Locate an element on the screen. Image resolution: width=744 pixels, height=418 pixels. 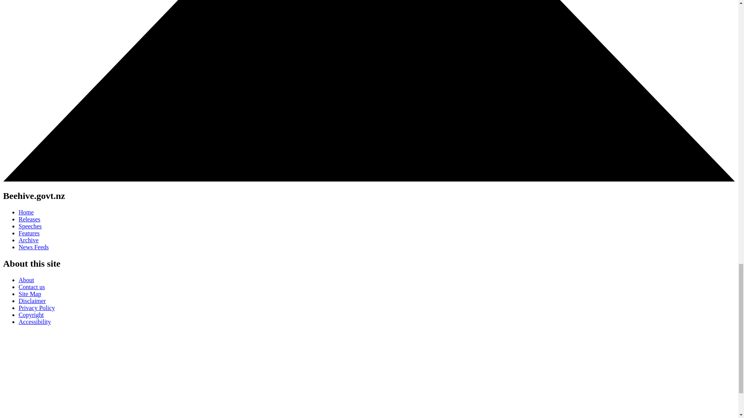
News Feeds is located at coordinates (34, 247).